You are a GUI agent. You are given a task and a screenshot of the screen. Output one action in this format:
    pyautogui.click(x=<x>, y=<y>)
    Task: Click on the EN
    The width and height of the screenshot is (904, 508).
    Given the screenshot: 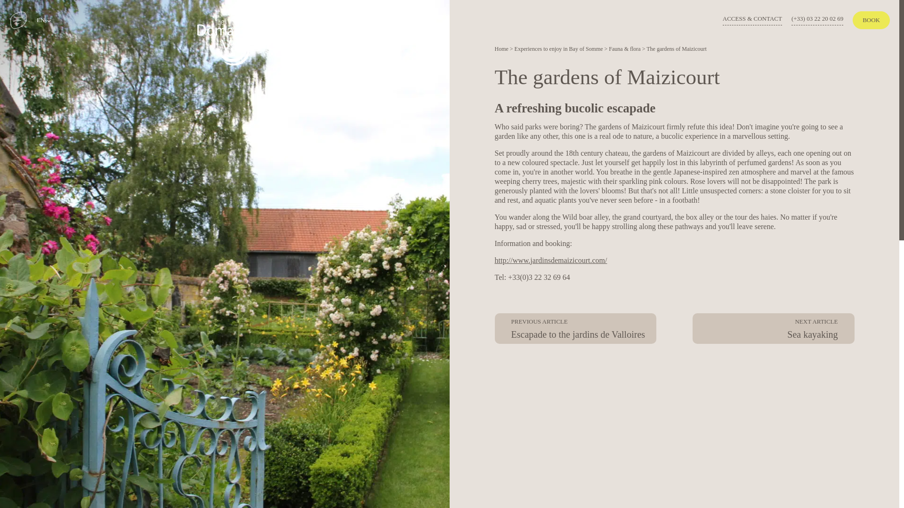 What is the action you would take?
    pyautogui.click(x=43, y=20)
    